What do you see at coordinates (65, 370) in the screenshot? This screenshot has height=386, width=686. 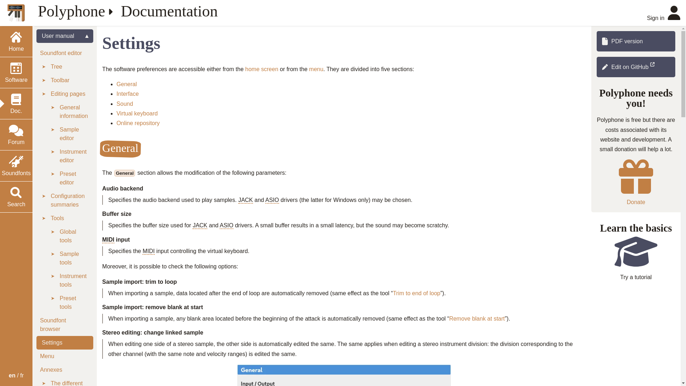 I see `Annexes` at bounding box center [65, 370].